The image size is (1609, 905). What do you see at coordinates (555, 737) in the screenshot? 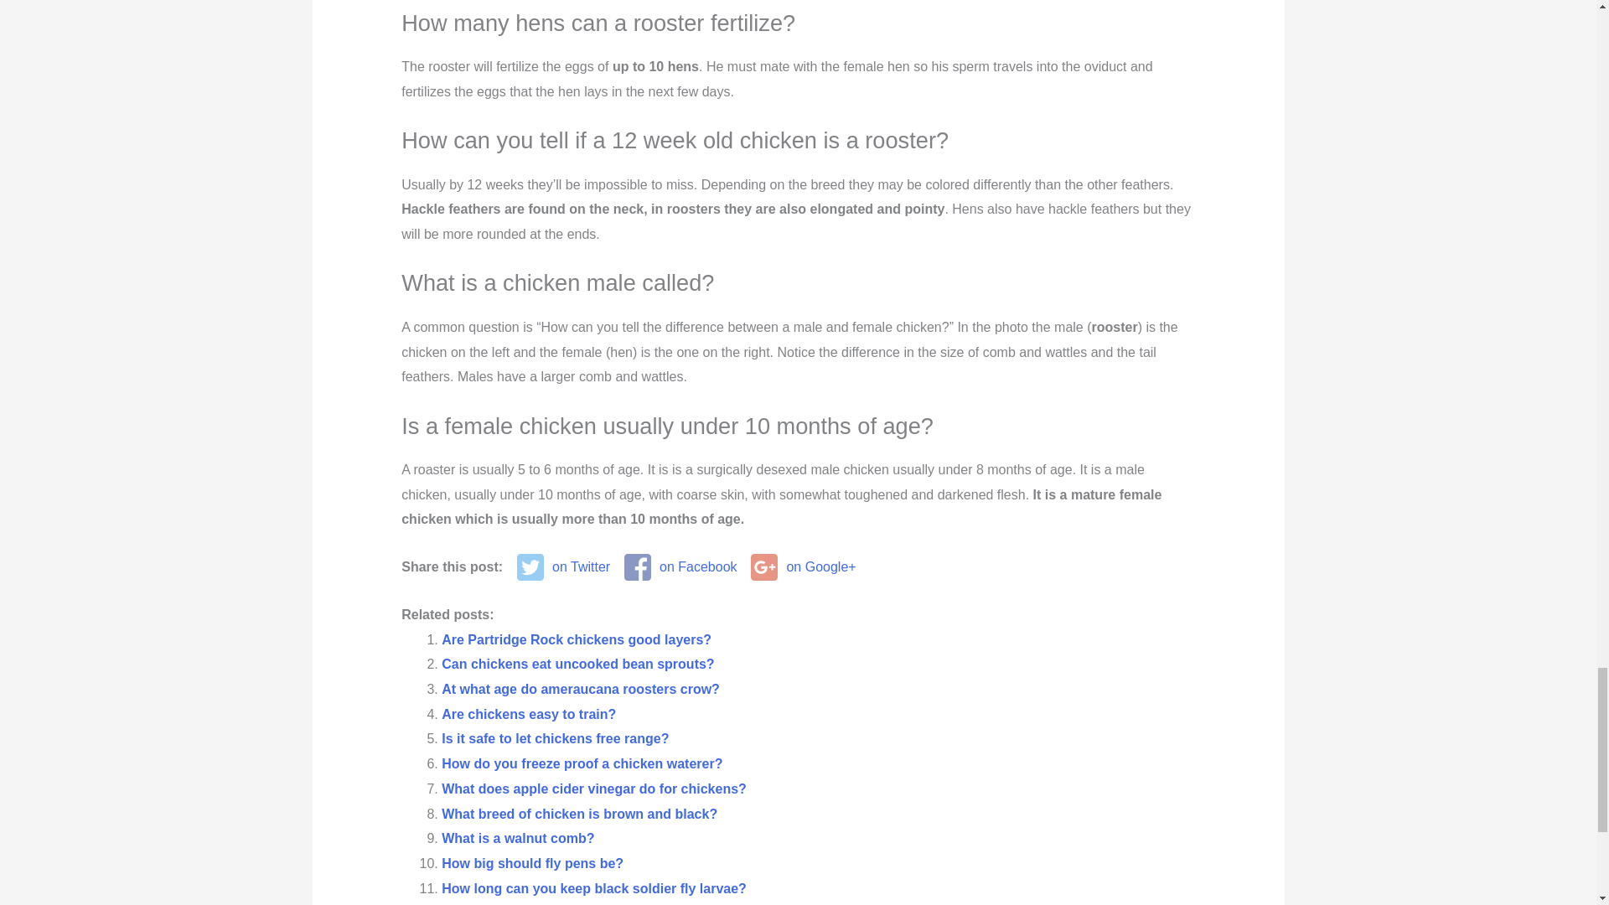
I see `Is it safe to let chickens free range?` at bounding box center [555, 737].